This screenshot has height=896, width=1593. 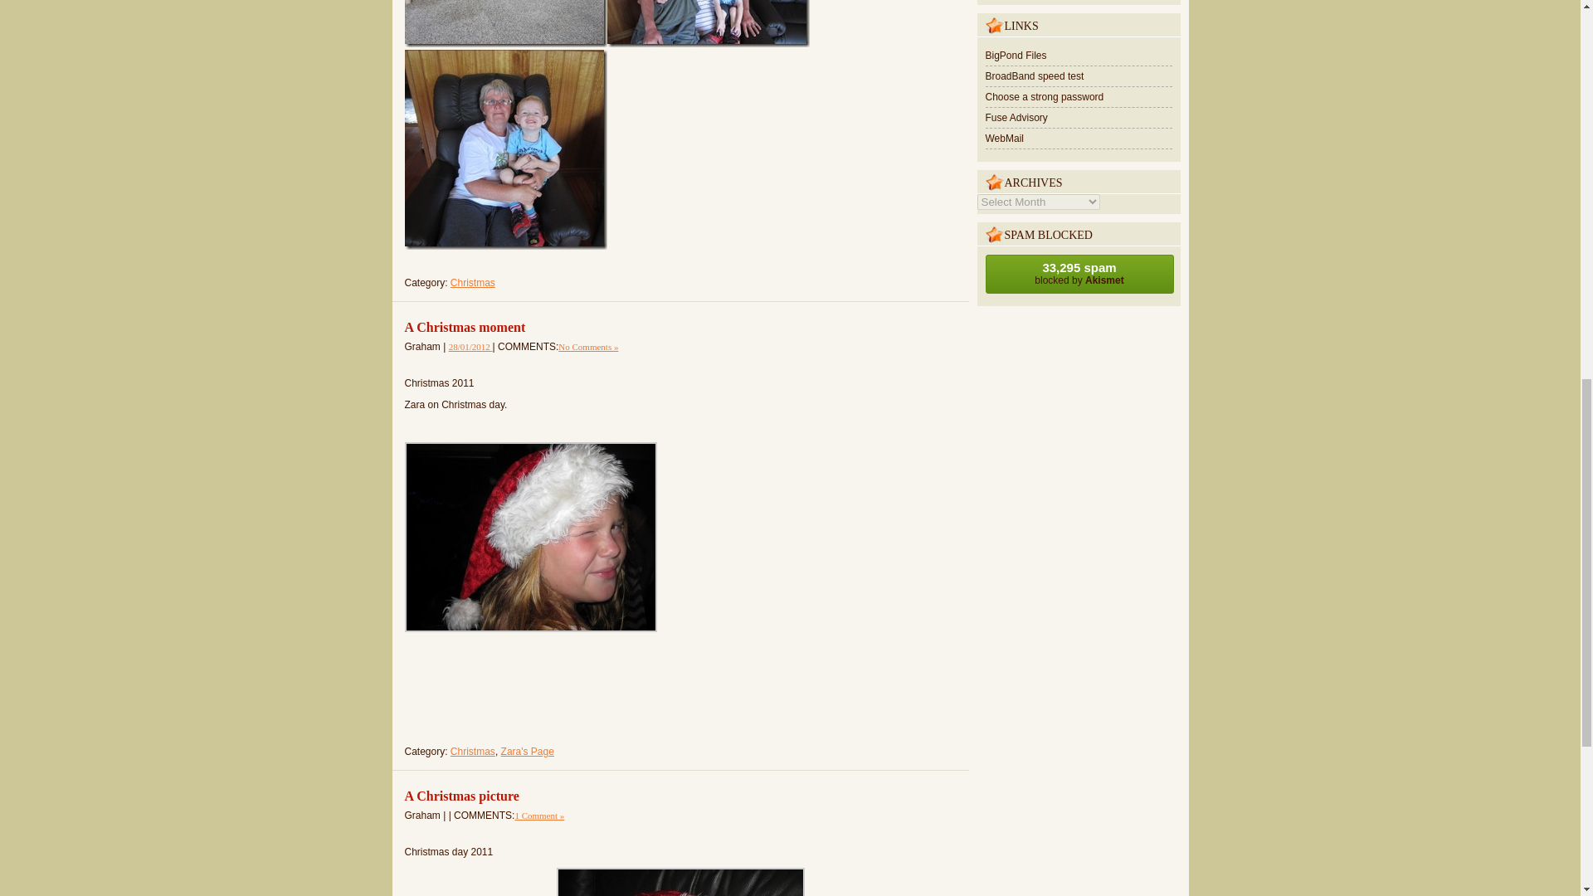 I want to click on A Christmas moment, so click(x=470, y=347).